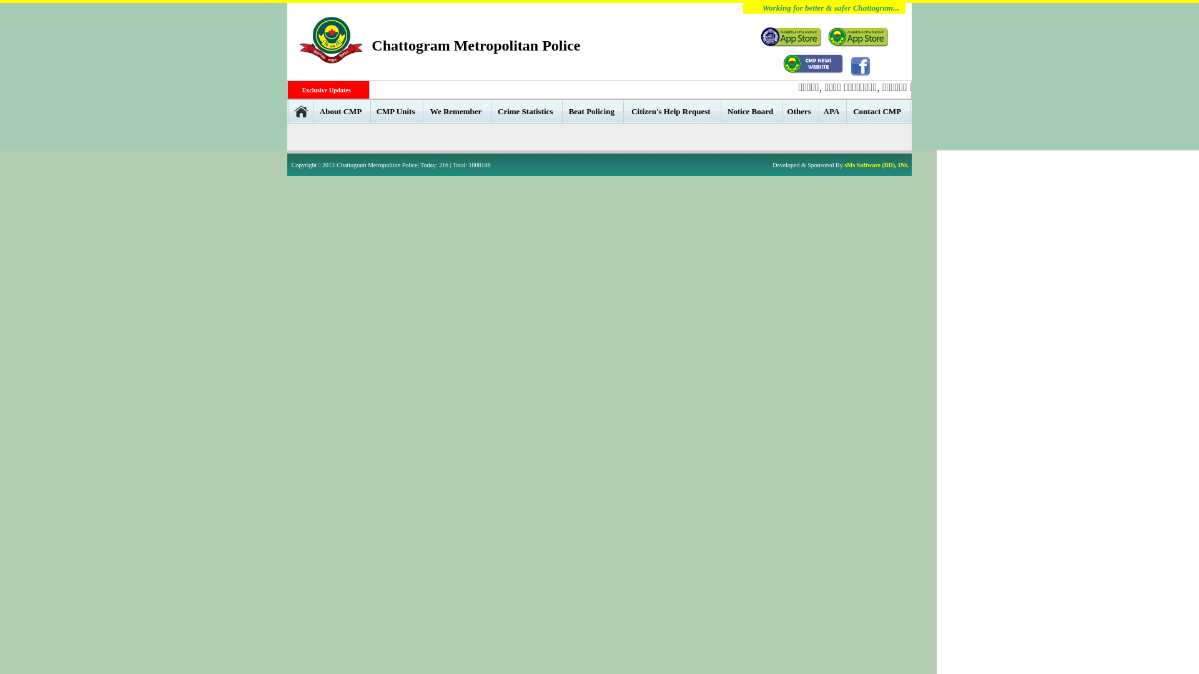  Describe the element at coordinates (877, 165) in the screenshot. I see `sMs Software (BD), INt.` at that location.